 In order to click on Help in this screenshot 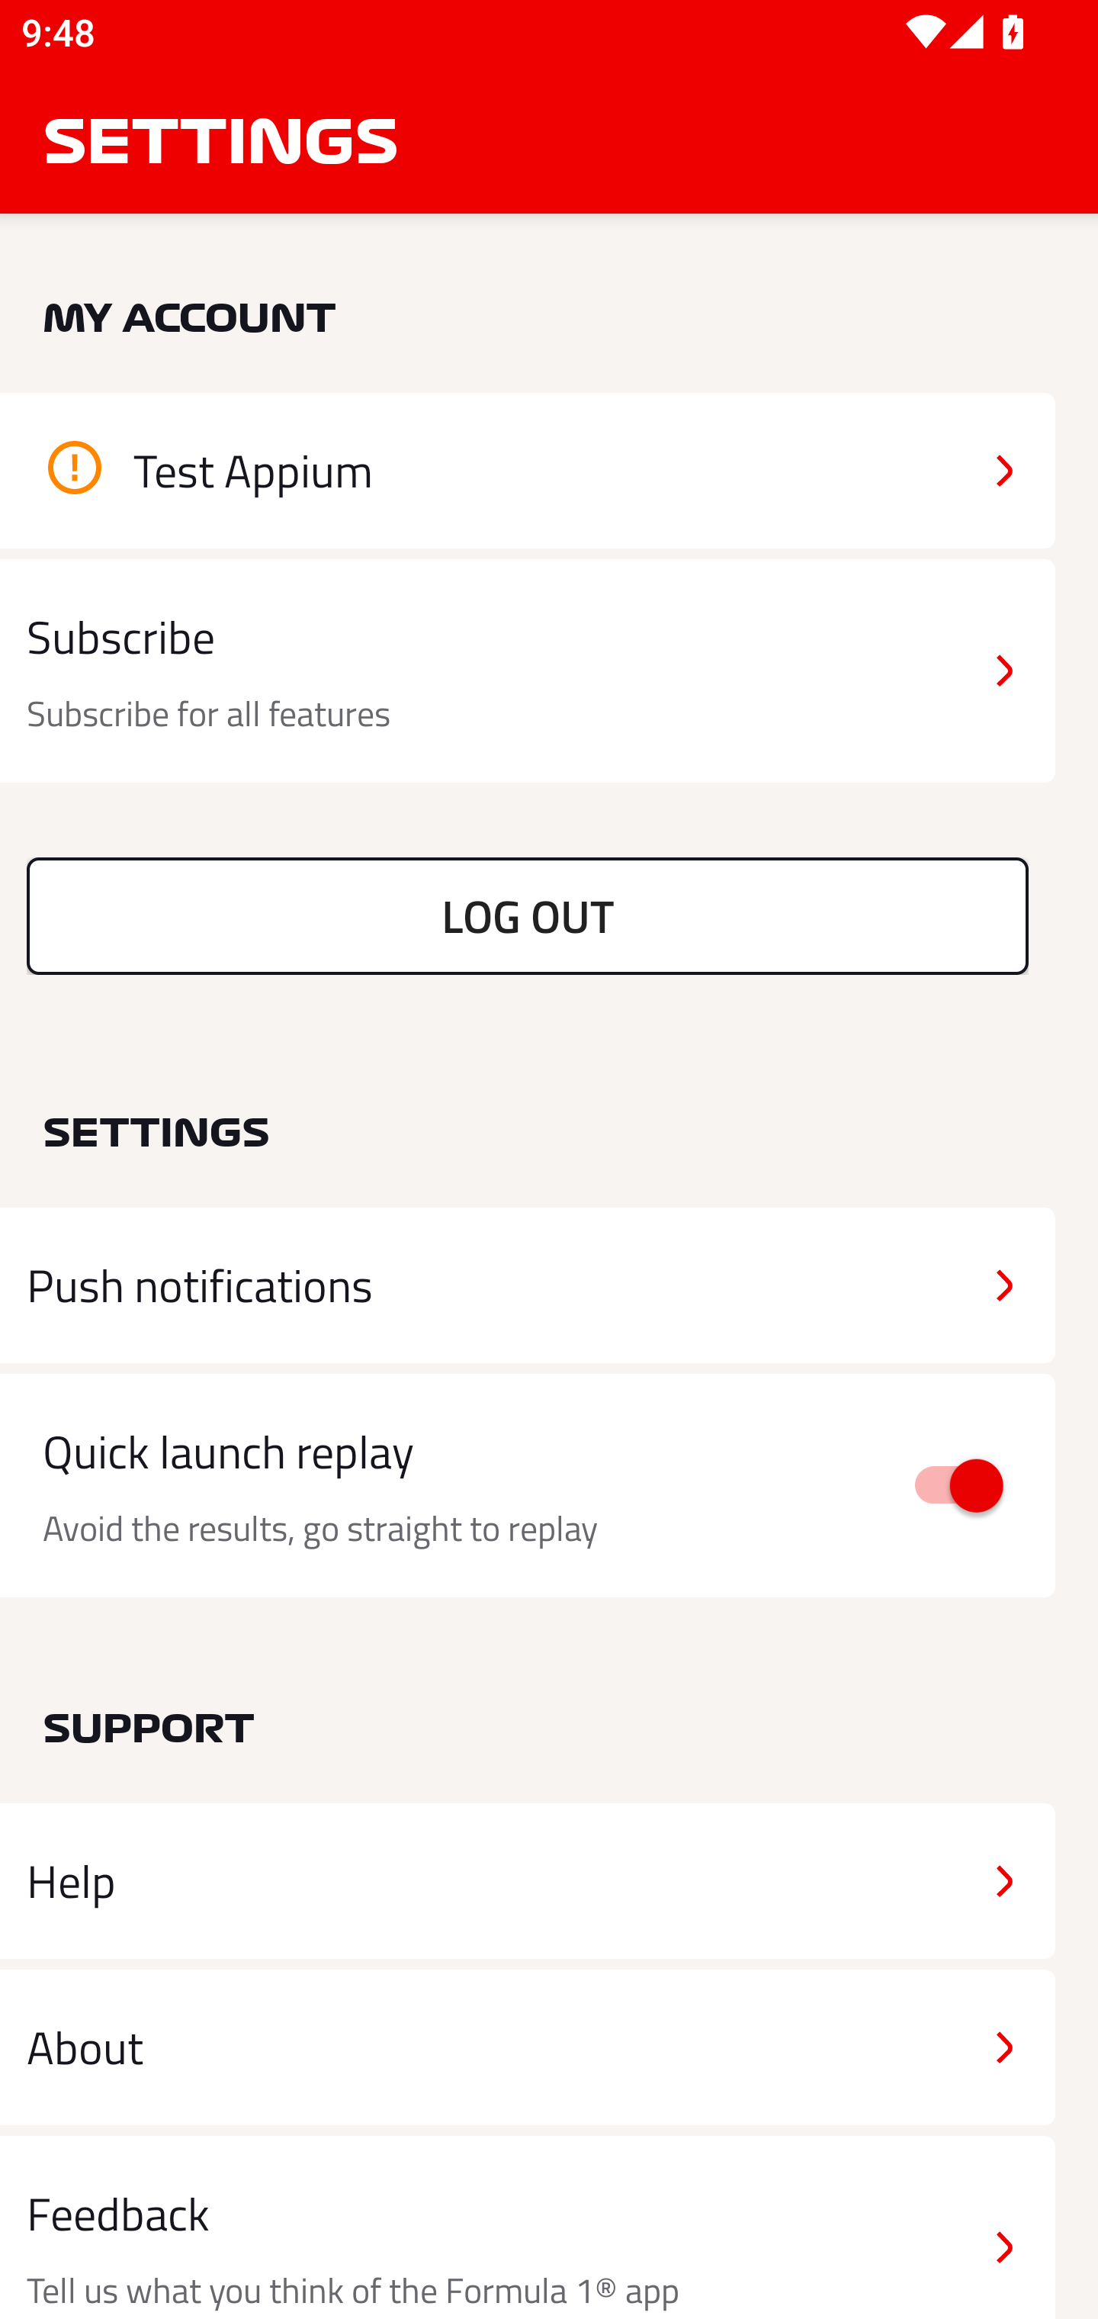, I will do `click(528, 1881)`.